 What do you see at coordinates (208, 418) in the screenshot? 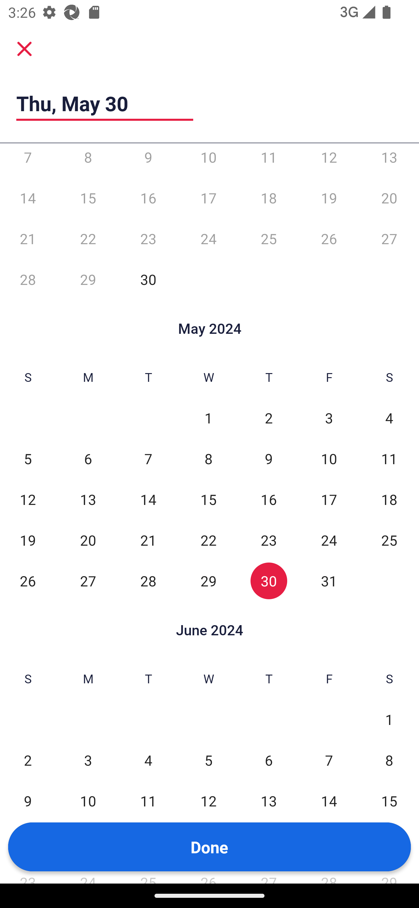
I see `1 Wed, May 1, Not Selected` at bounding box center [208, 418].